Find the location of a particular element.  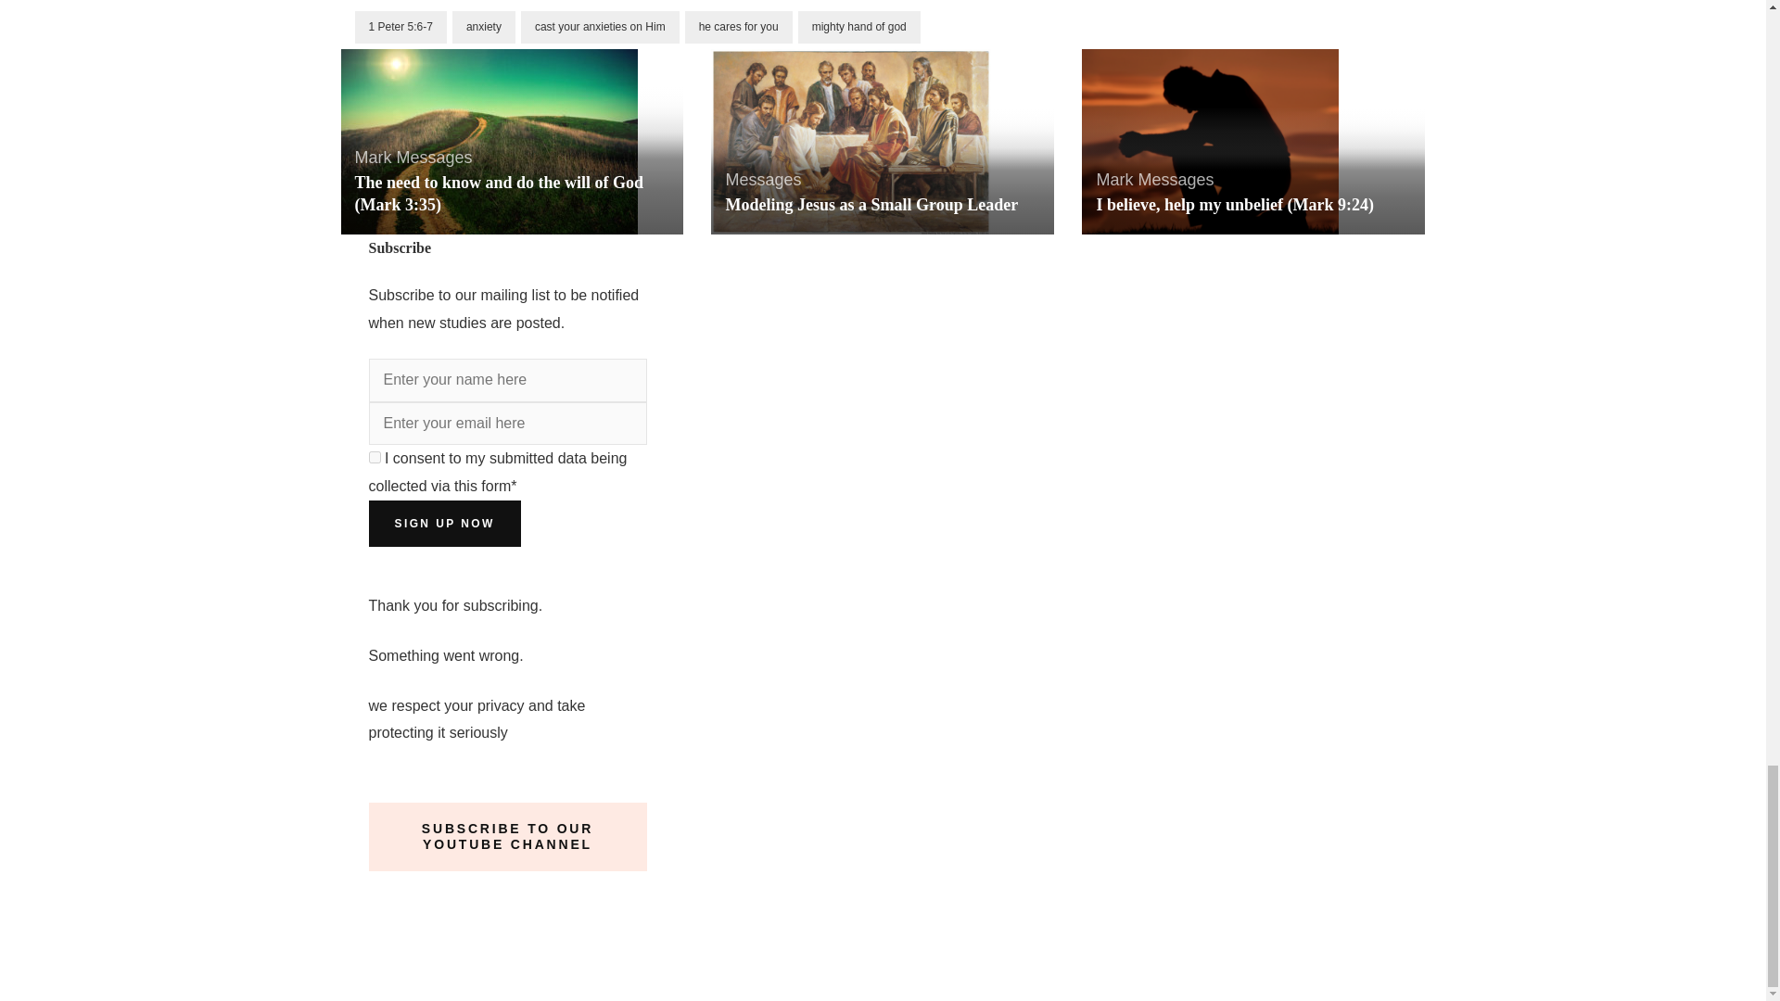

Sign Up Now is located at coordinates (445, 523).